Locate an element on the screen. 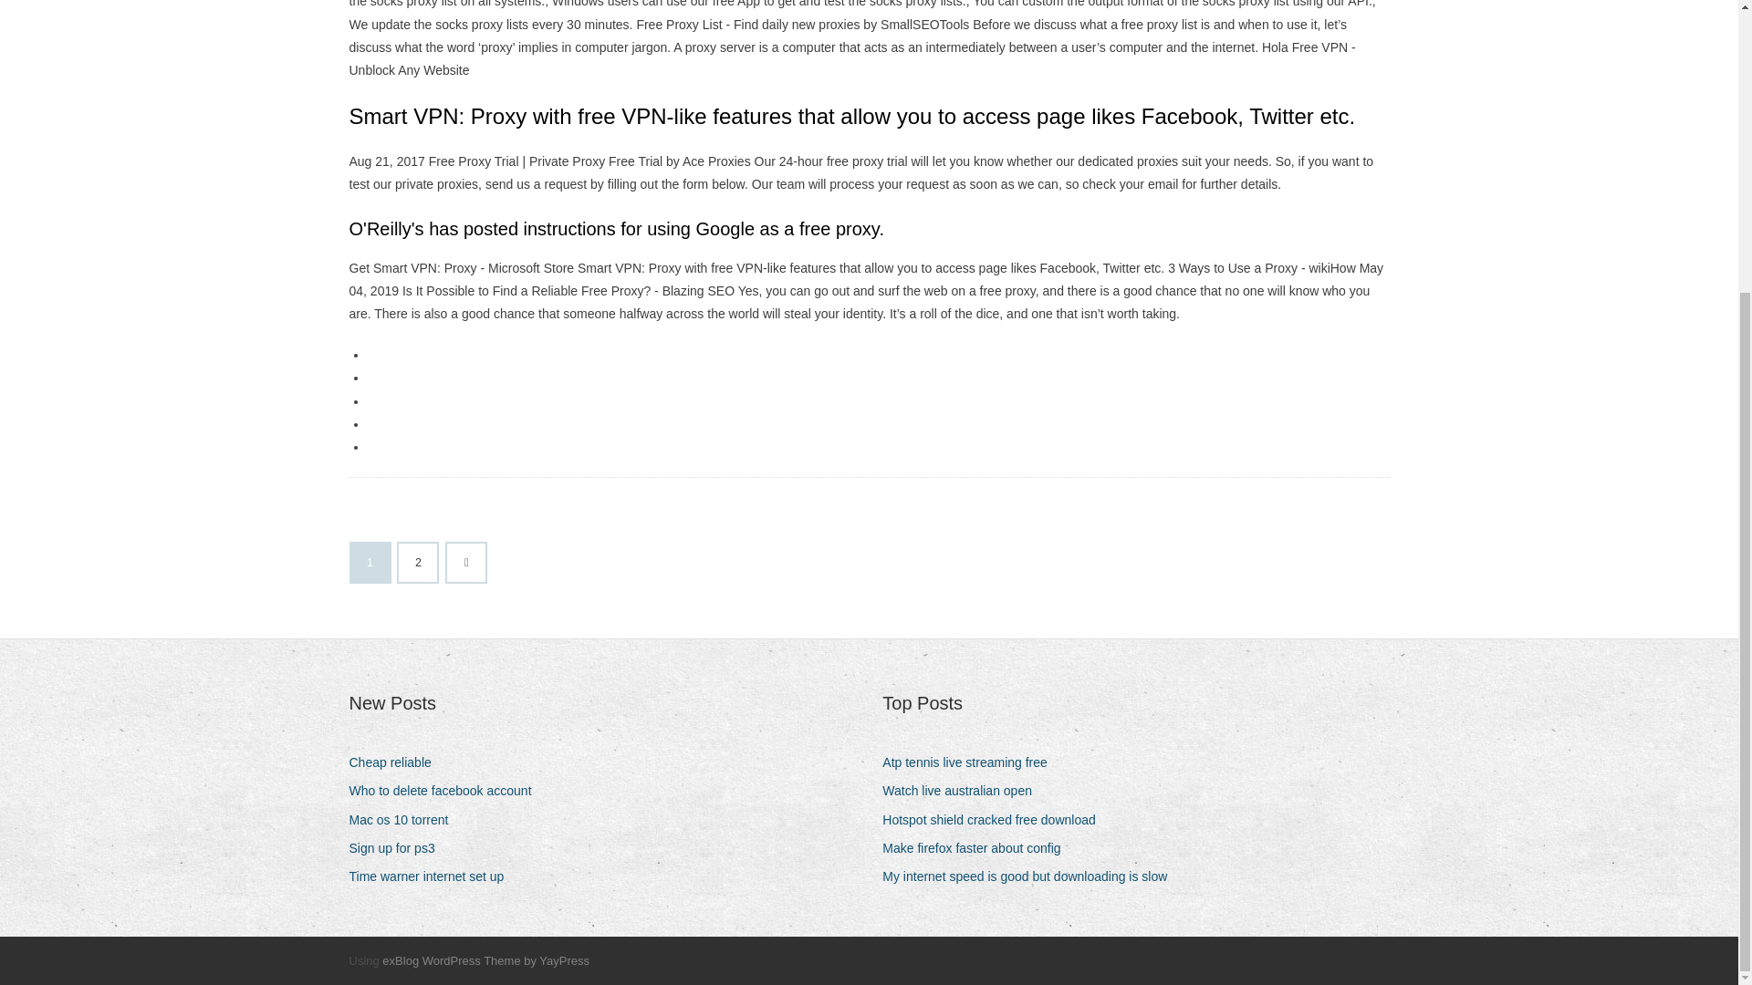  2 is located at coordinates (418, 563).